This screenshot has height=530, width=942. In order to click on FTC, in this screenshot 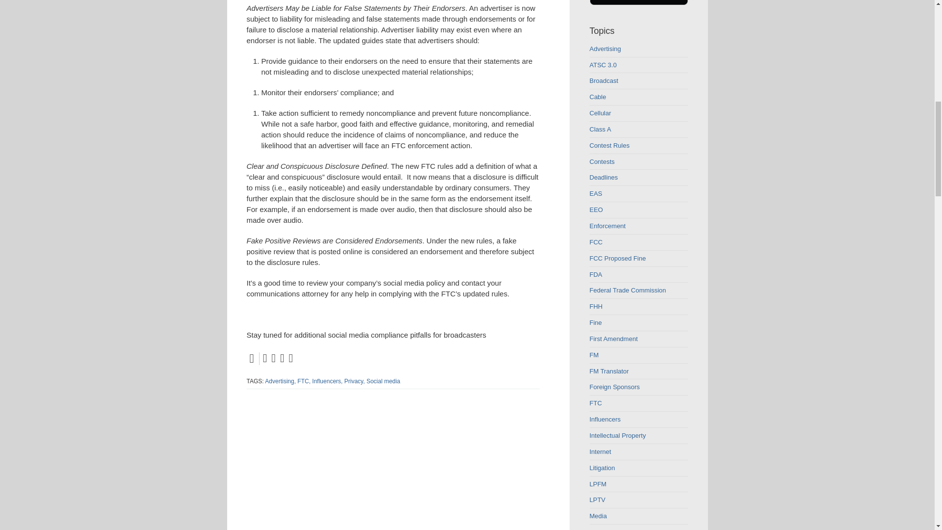, I will do `click(304, 381)`.